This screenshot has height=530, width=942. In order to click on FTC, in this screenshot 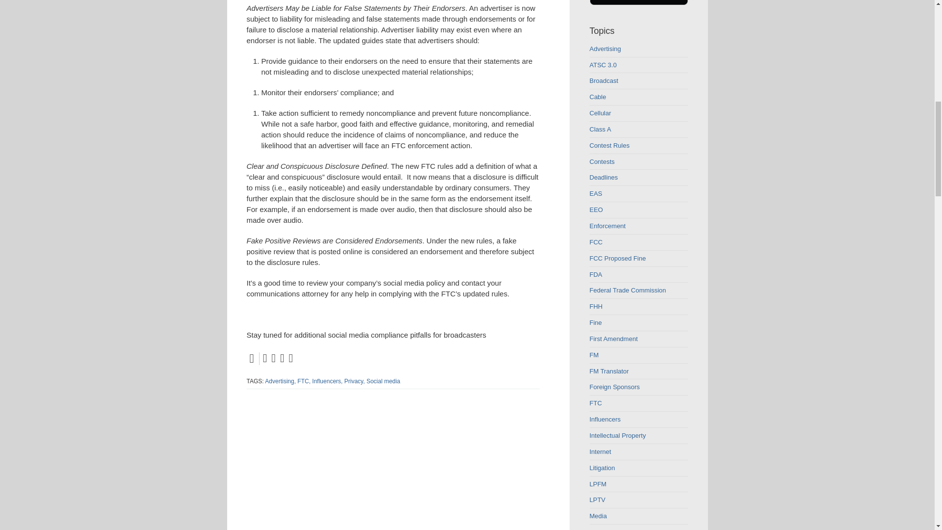, I will do `click(304, 381)`.